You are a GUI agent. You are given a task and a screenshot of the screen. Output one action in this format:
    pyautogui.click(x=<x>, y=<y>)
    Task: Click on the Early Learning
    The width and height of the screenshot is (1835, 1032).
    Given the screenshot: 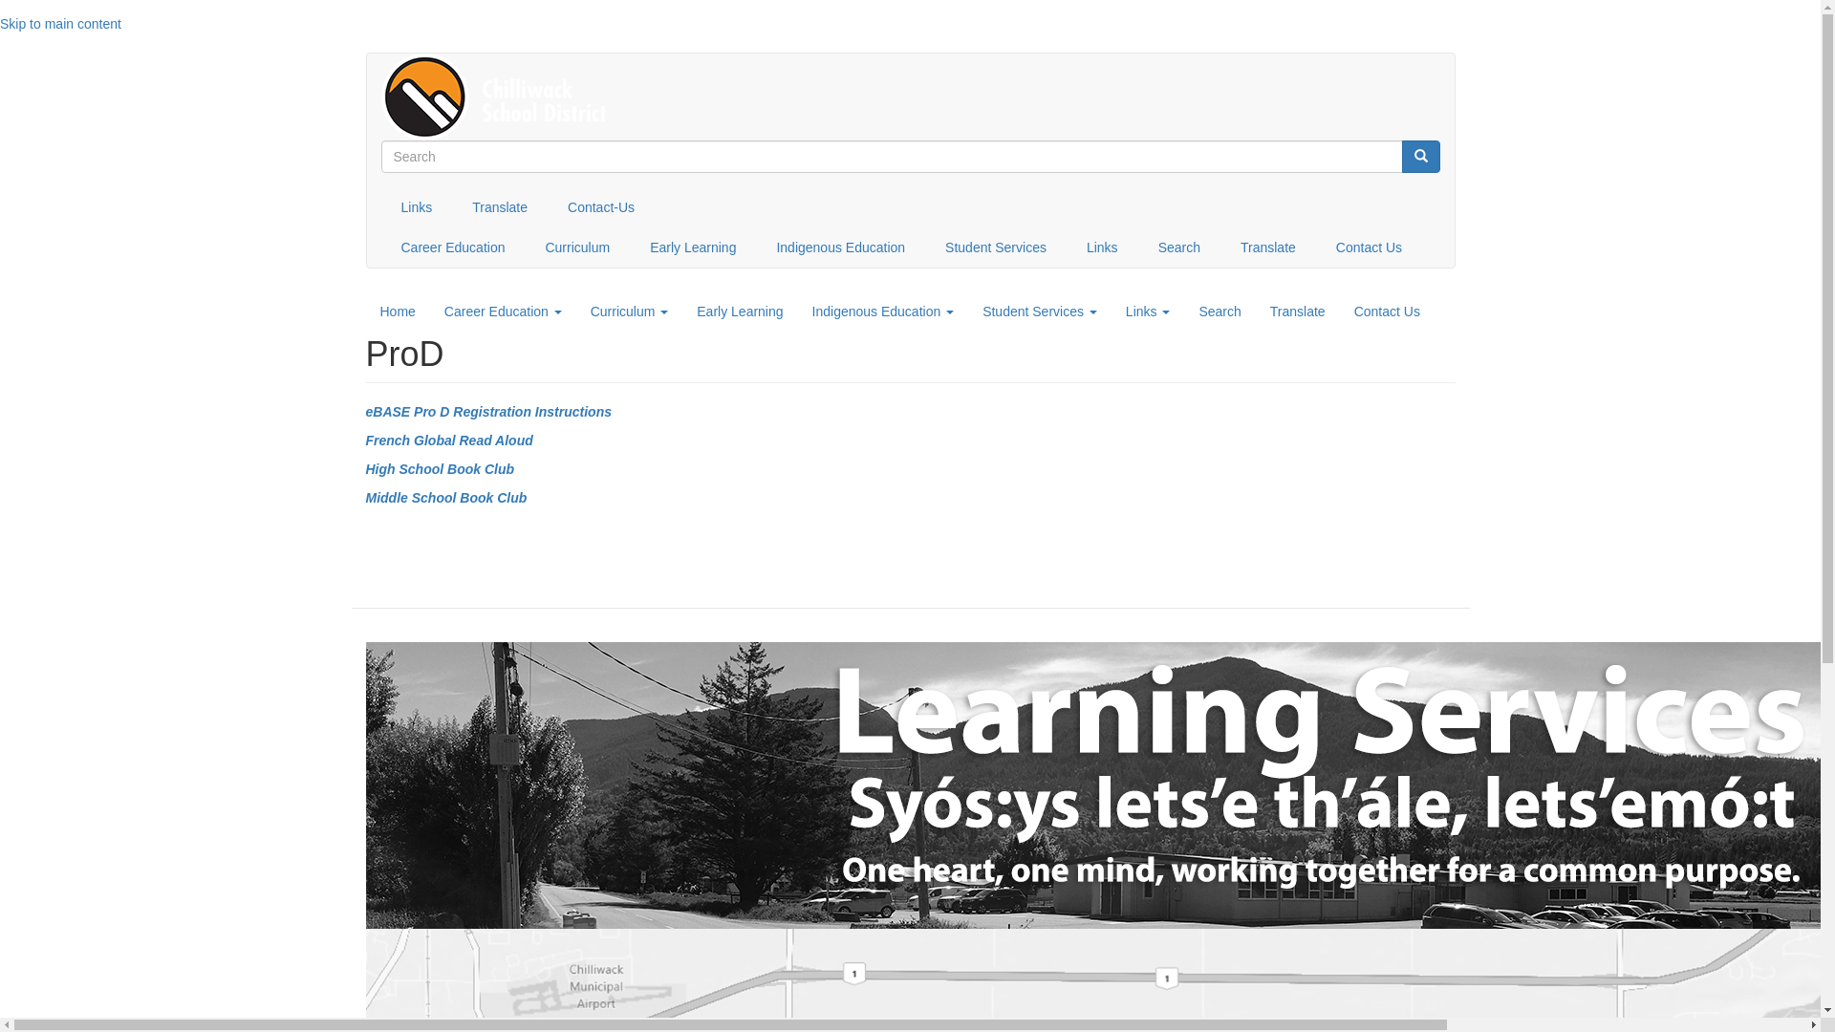 What is the action you would take?
    pyautogui.click(x=693, y=247)
    